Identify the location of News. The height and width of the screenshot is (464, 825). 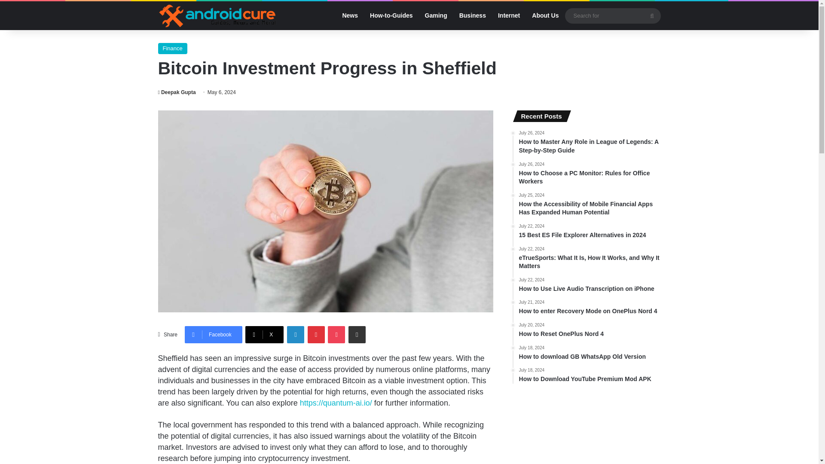
(350, 15).